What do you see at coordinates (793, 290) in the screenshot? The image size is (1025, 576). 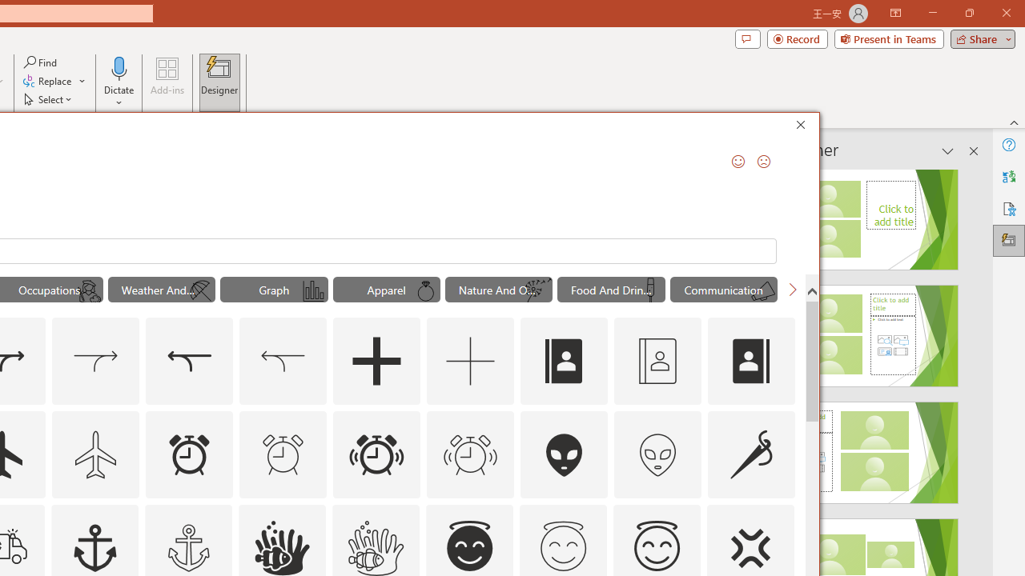 I see `Next Search Suggestion` at bounding box center [793, 290].